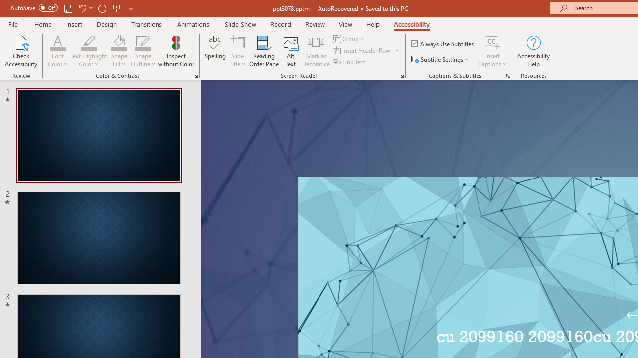 Image resolution: width=638 pixels, height=358 pixels. What do you see at coordinates (143, 51) in the screenshot?
I see `Shape Outline` at bounding box center [143, 51].